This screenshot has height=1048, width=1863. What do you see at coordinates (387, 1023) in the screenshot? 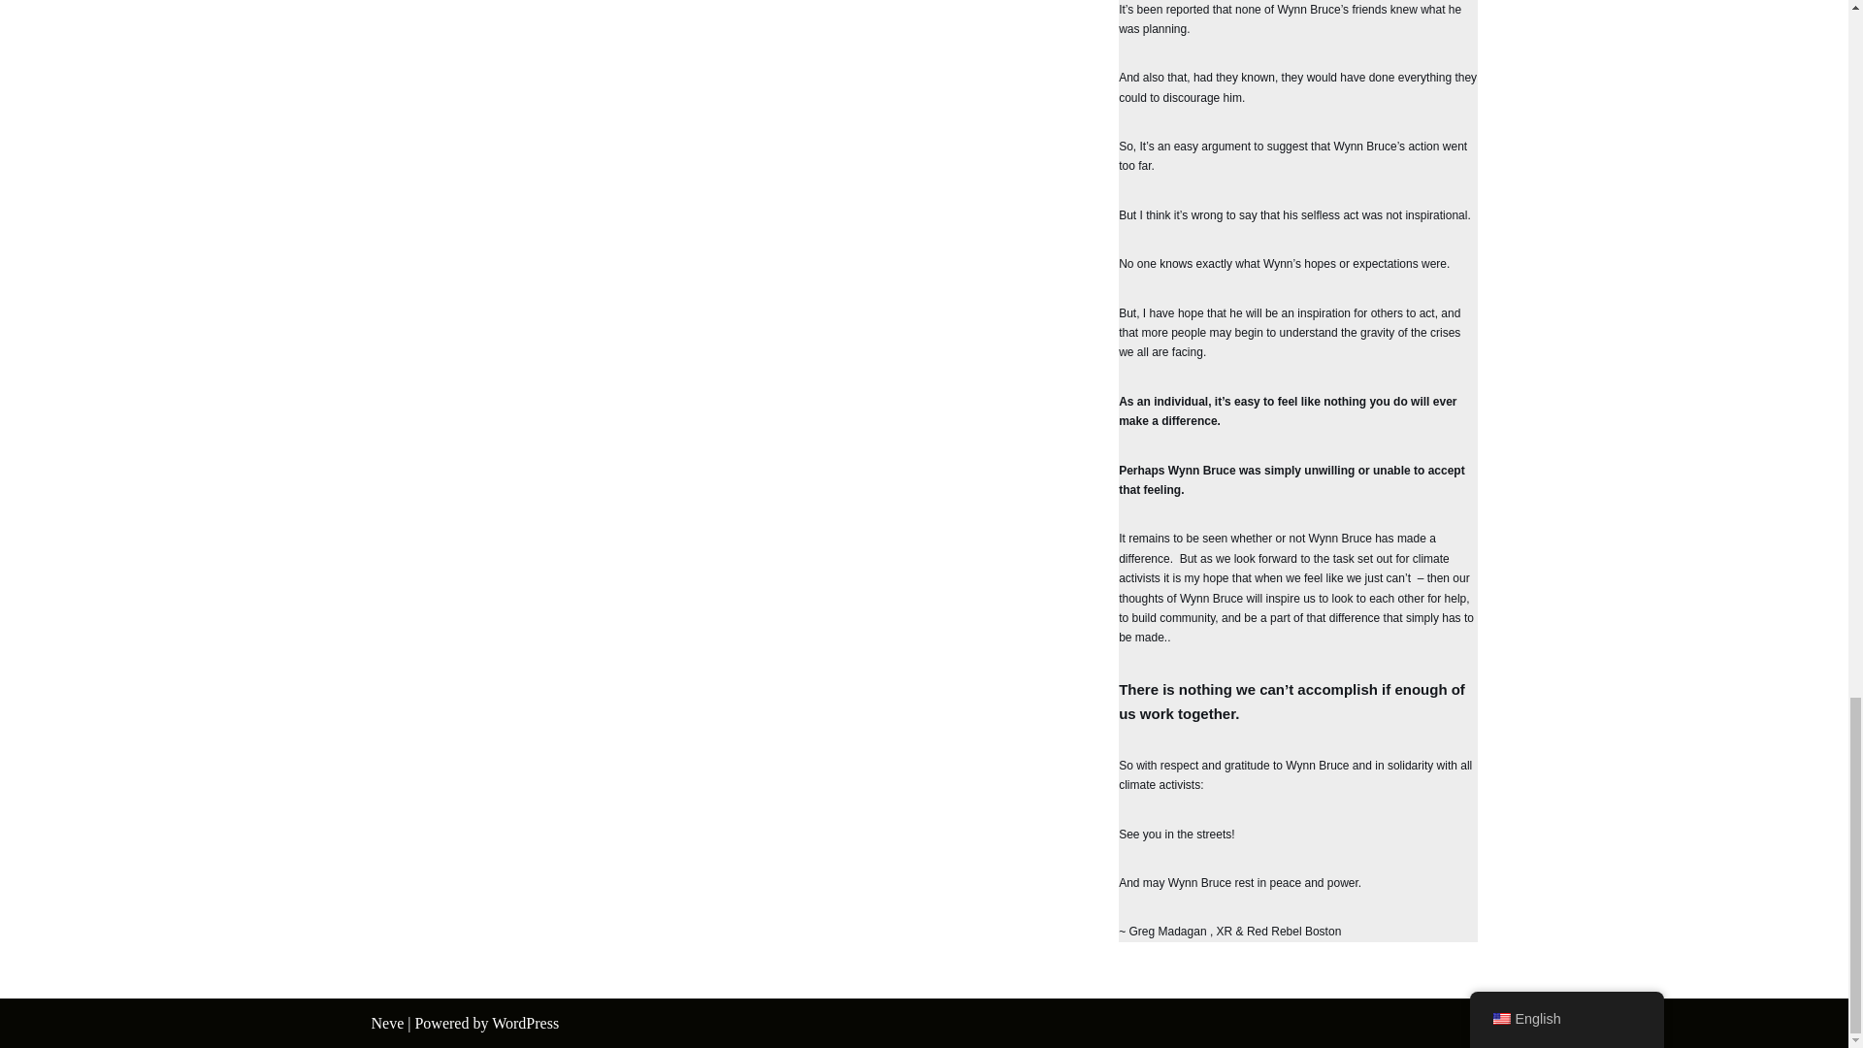
I see `Neve` at bounding box center [387, 1023].